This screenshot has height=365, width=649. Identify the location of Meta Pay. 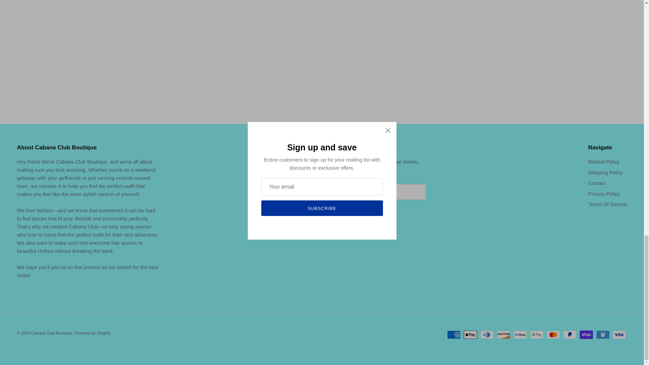
(520, 335).